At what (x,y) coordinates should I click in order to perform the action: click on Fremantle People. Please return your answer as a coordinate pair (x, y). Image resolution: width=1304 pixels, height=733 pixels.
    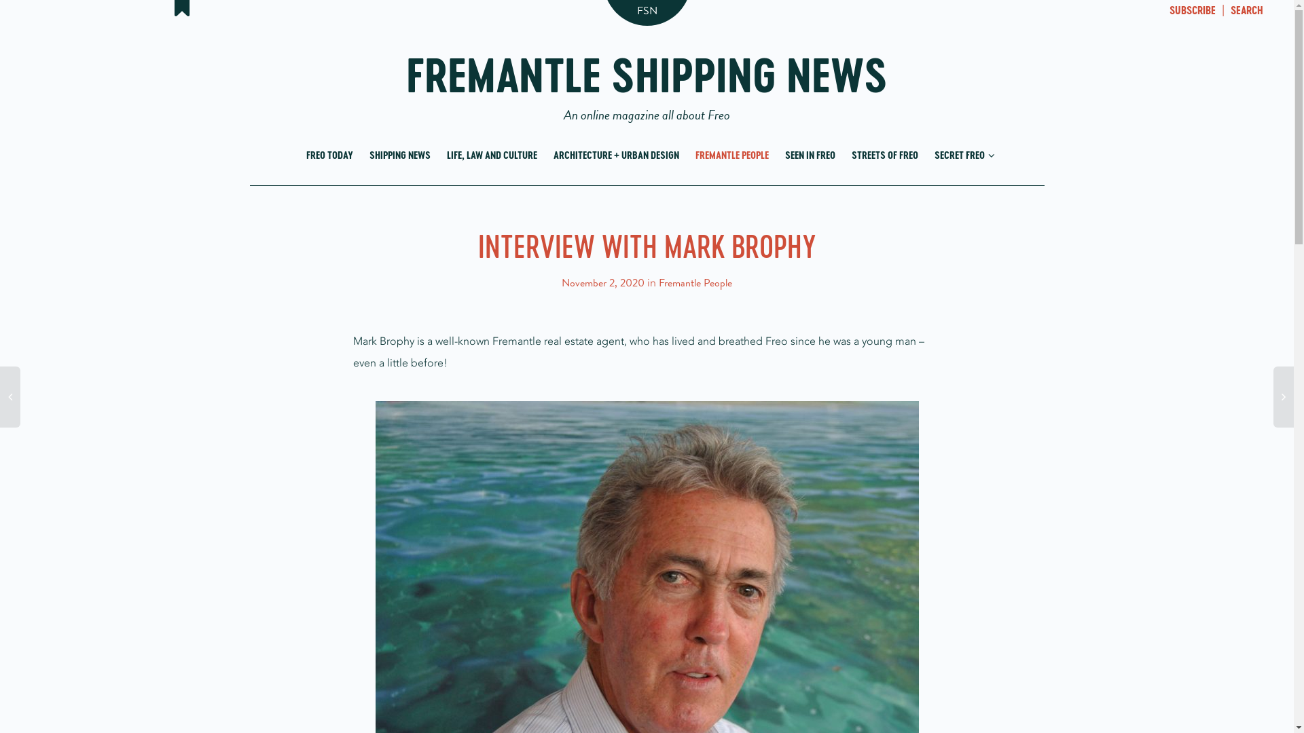
    Looking at the image, I should click on (695, 283).